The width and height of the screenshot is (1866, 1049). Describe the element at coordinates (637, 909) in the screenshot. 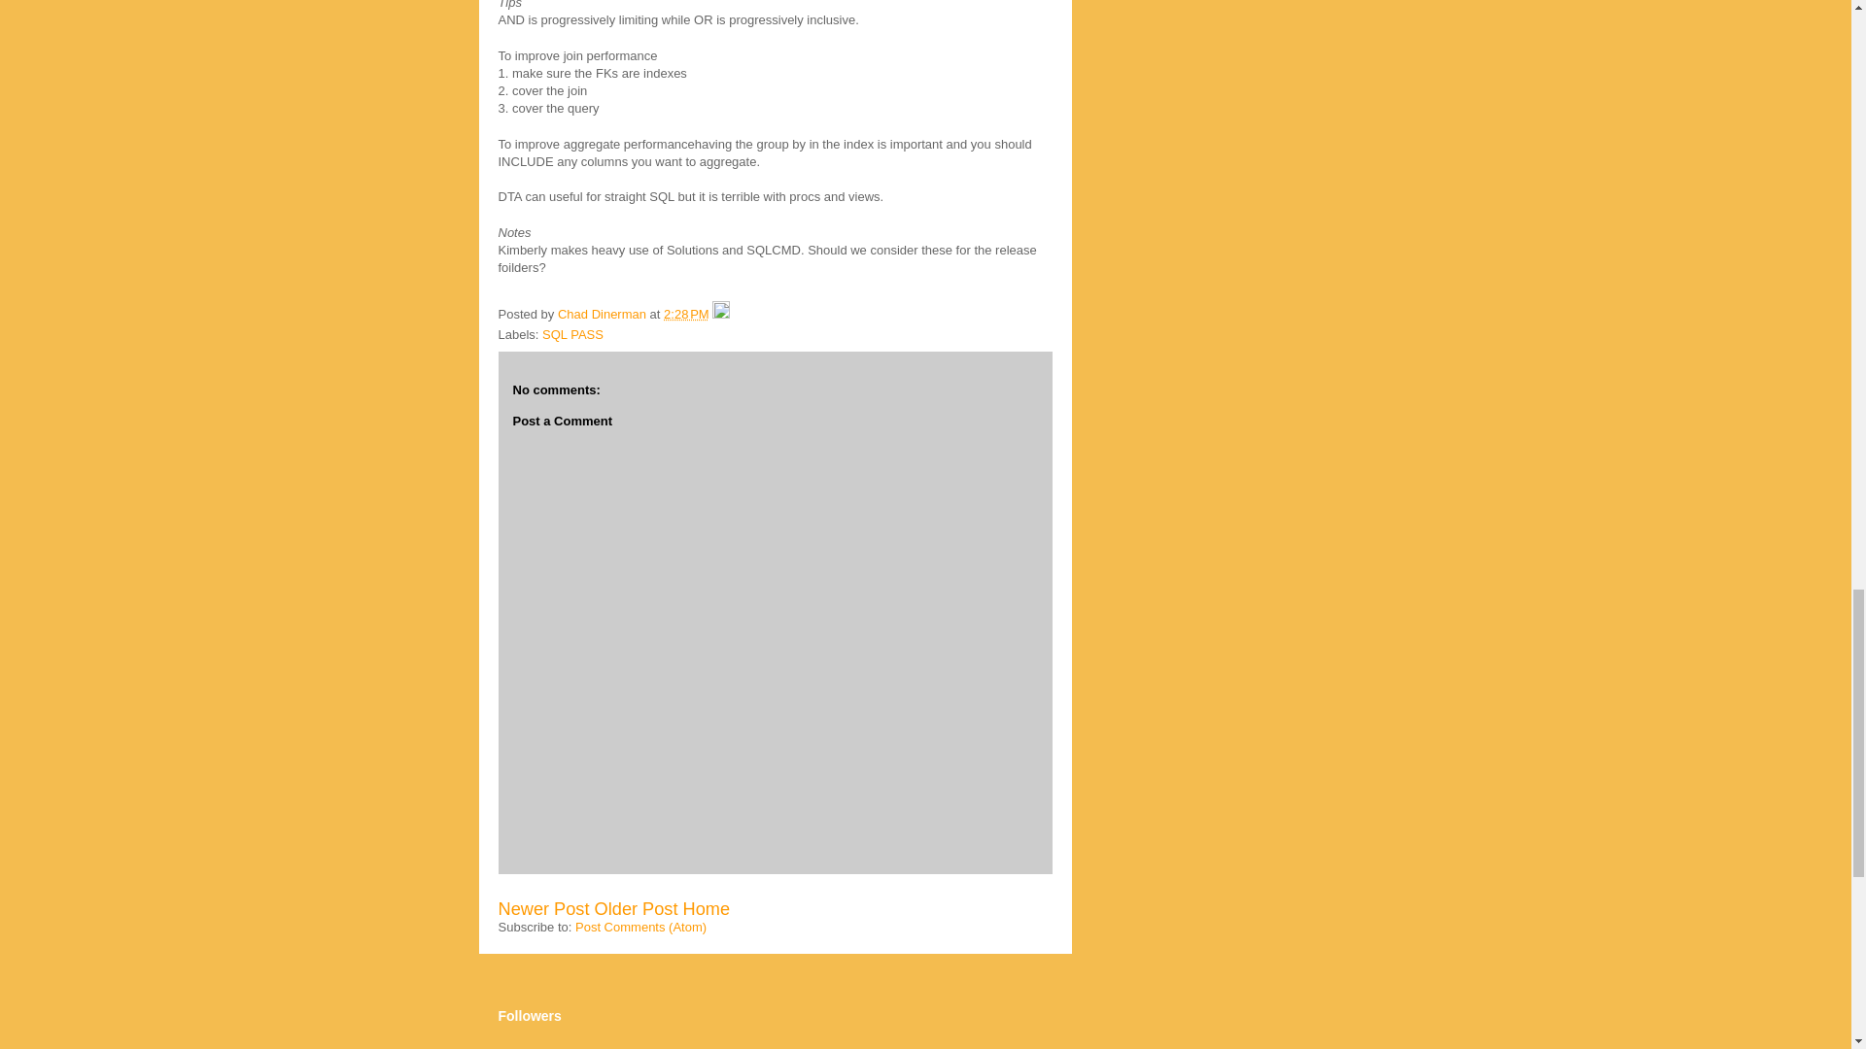

I see `Older Post` at that location.